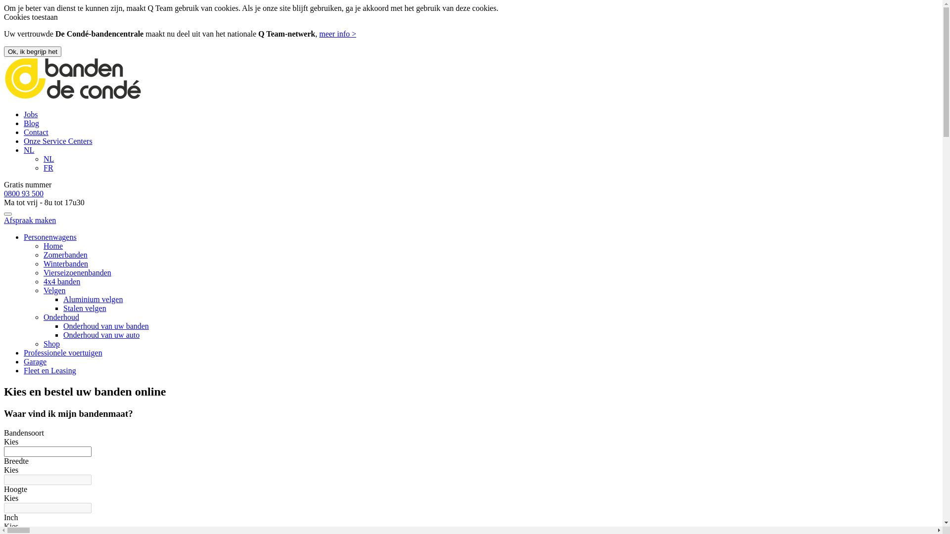 This screenshot has height=534, width=950. Describe the element at coordinates (93, 300) in the screenshot. I see `Aluminium velgen` at that location.